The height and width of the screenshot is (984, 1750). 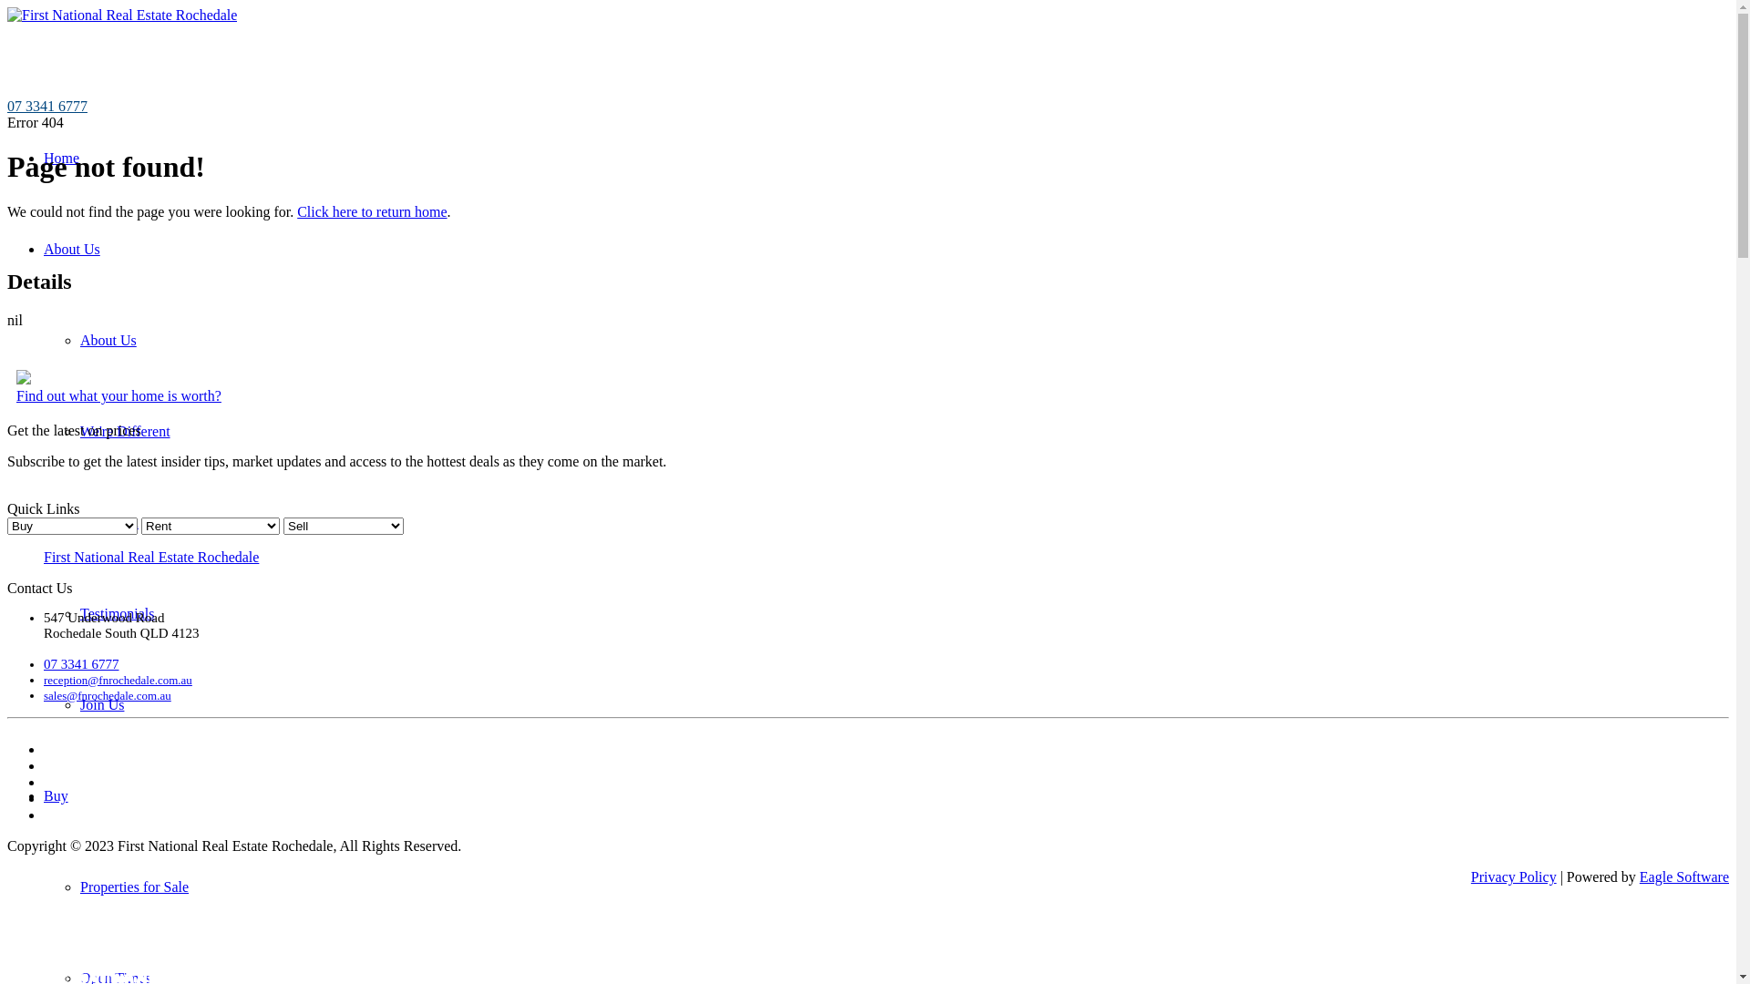 I want to click on Privacy Policy, so click(x=1514, y=876).